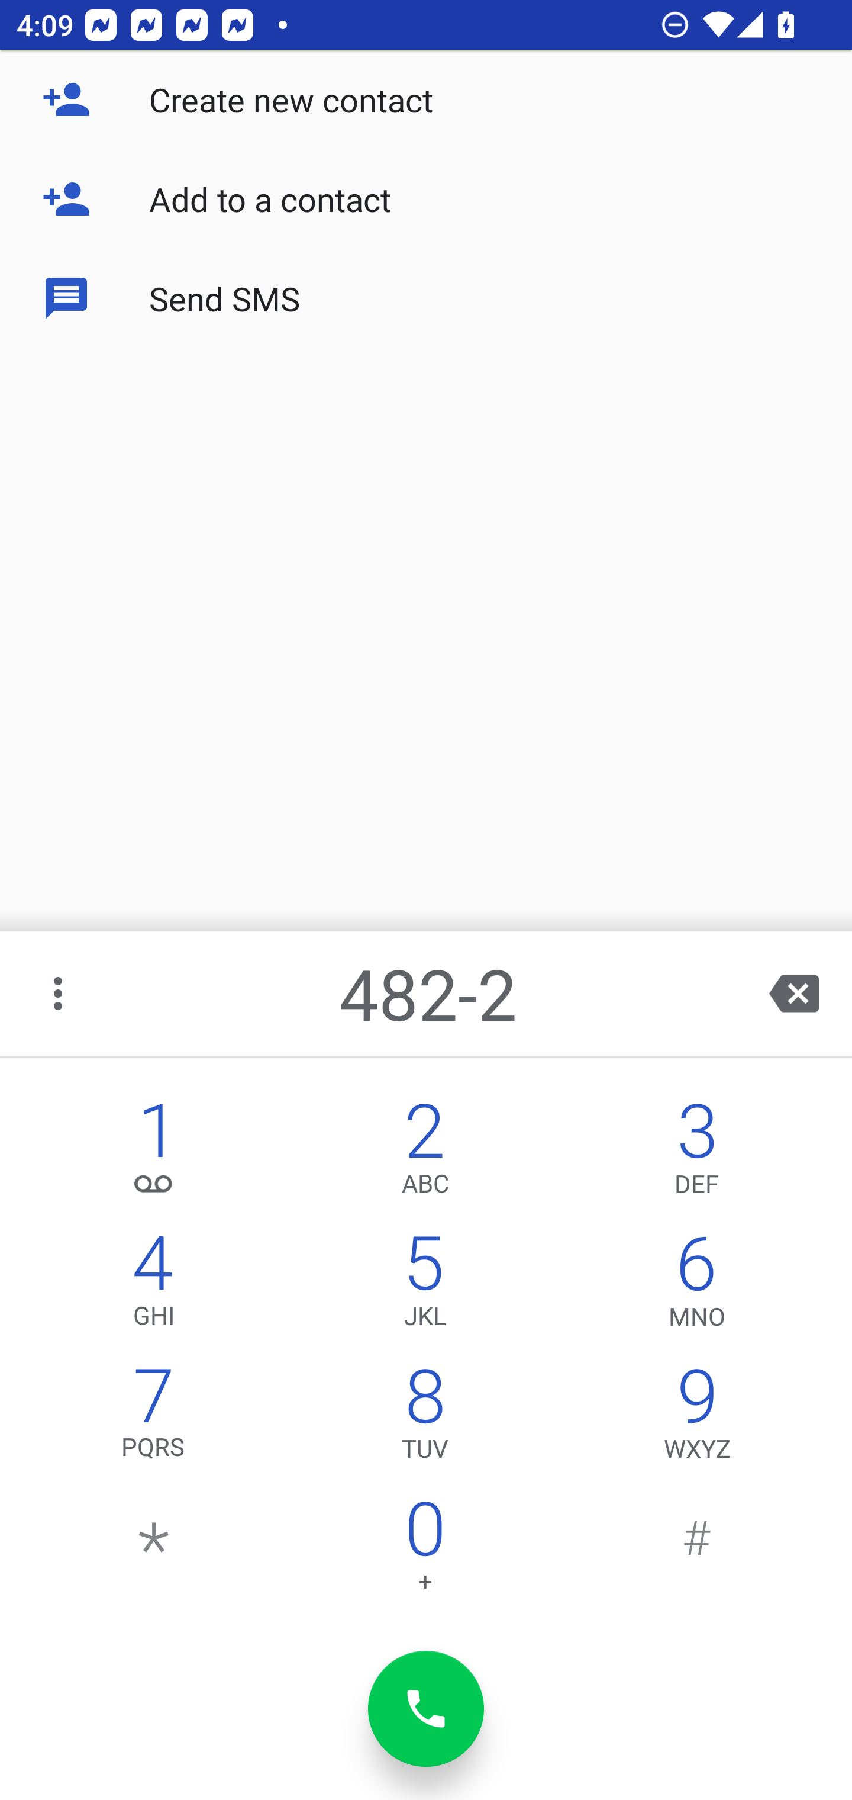 The height and width of the screenshot is (1800, 852). I want to click on Send SMS, so click(426, 297).